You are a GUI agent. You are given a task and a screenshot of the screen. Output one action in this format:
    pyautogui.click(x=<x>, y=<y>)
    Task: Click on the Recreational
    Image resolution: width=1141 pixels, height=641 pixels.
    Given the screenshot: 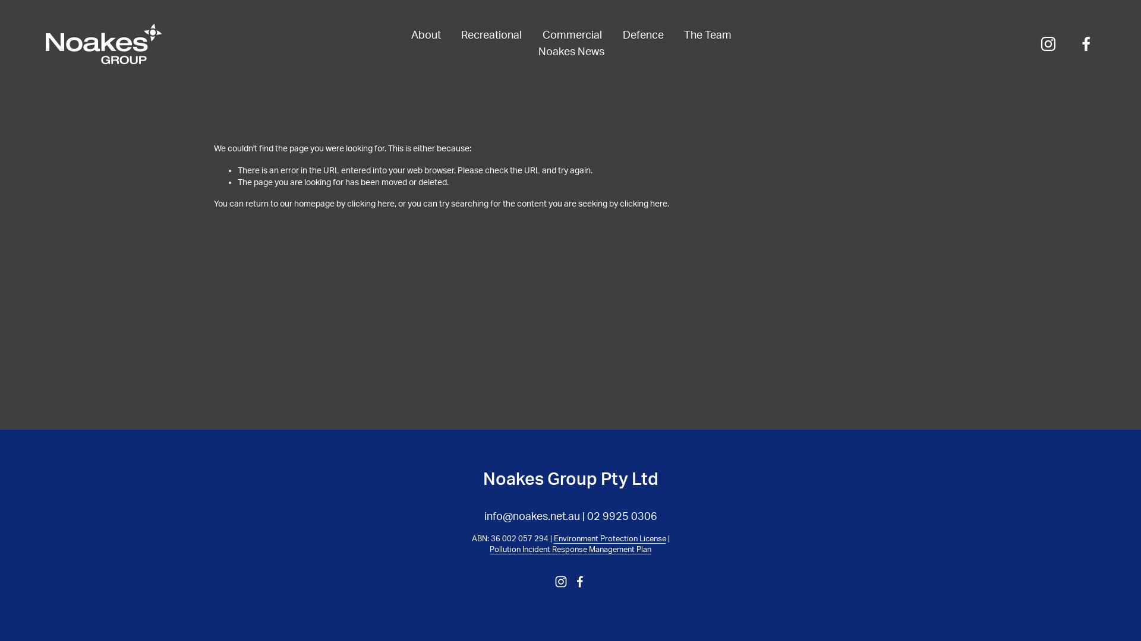 What is the action you would take?
    pyautogui.click(x=491, y=36)
    